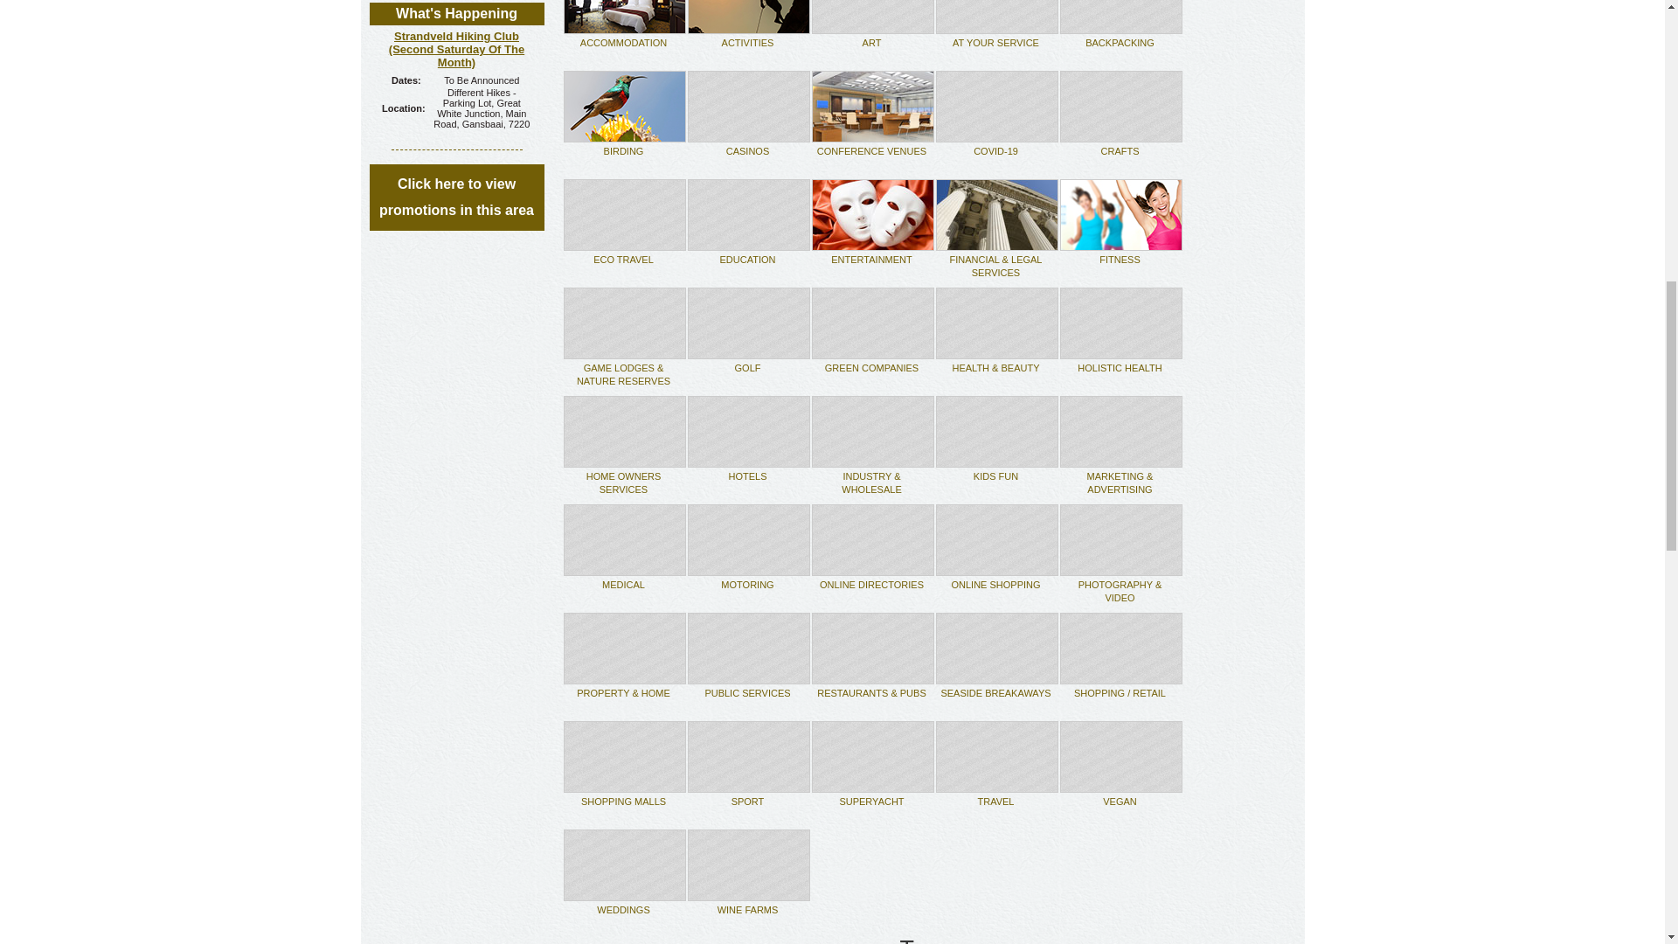 This screenshot has width=1678, height=944. Describe the element at coordinates (871, 259) in the screenshot. I see `Entertainment` at that location.